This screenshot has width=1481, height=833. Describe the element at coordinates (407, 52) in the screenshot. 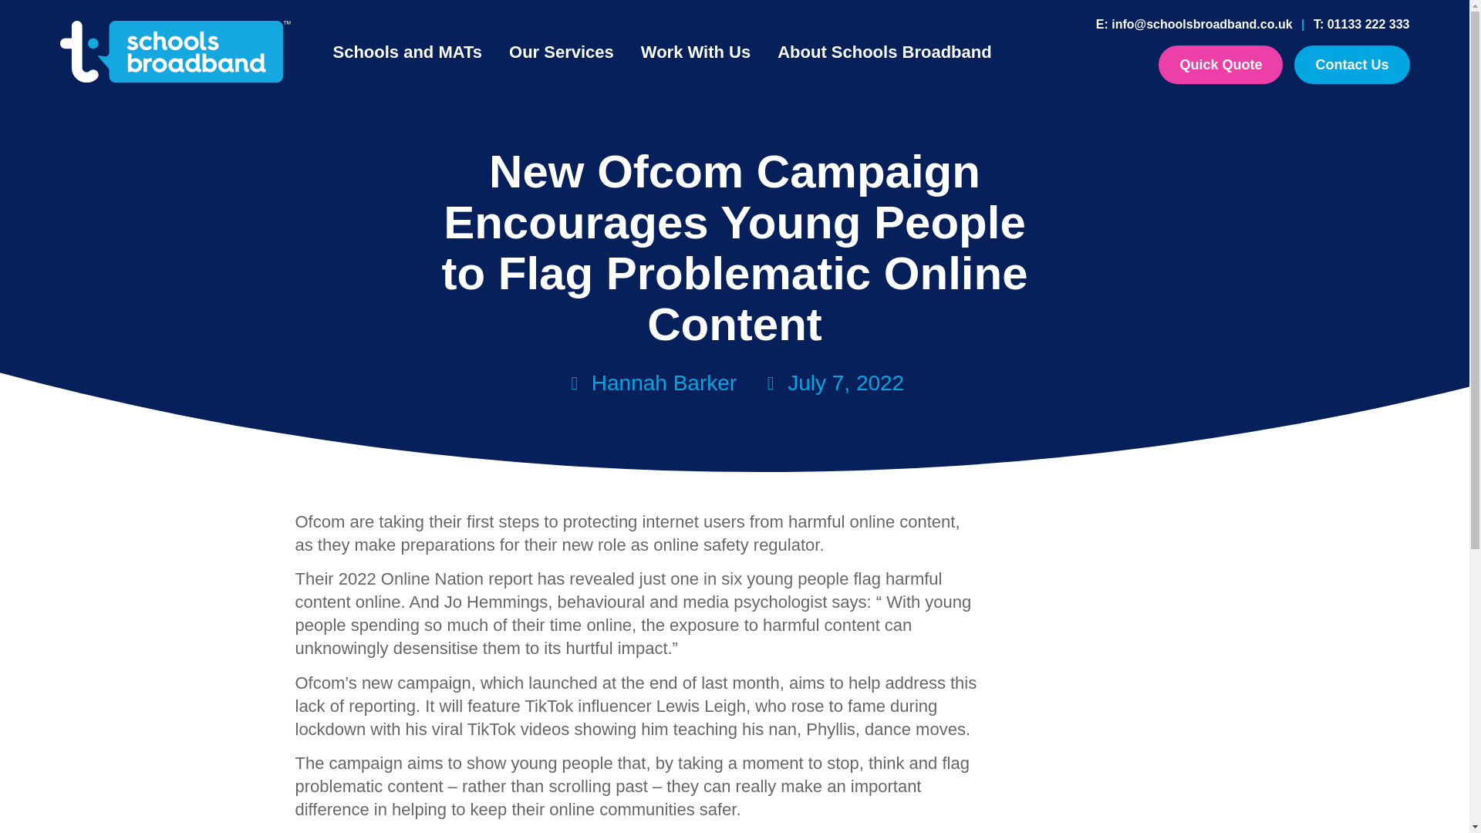

I see `Schools and MATs` at that location.